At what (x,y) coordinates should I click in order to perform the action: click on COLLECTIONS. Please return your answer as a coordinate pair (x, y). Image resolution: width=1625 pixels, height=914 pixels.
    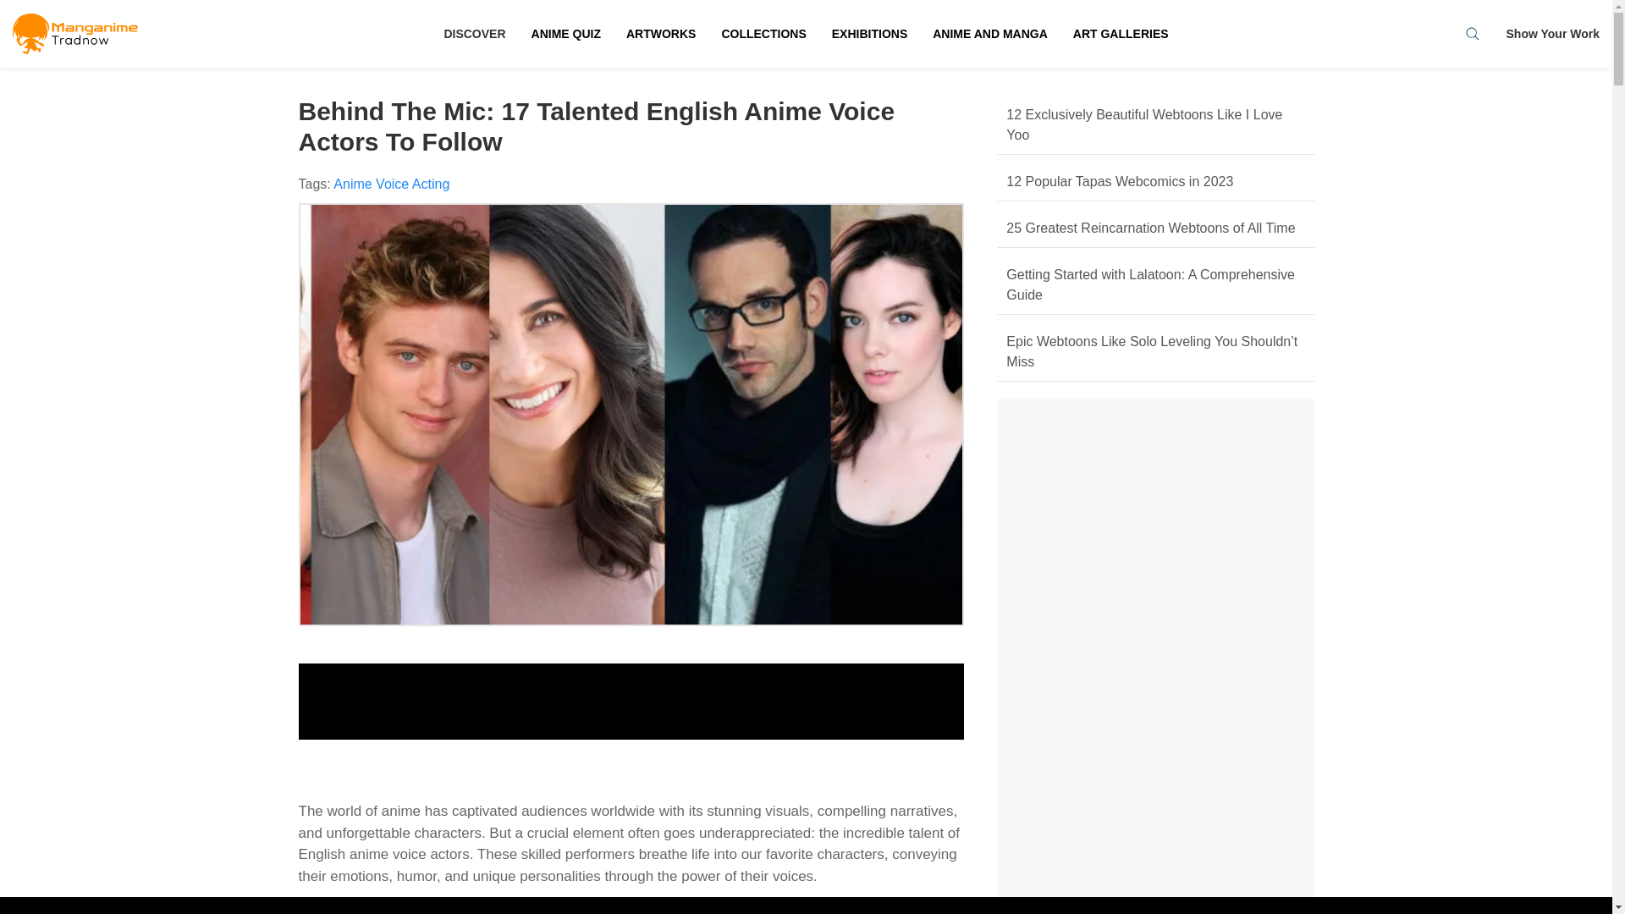
    Looking at the image, I should click on (763, 34).